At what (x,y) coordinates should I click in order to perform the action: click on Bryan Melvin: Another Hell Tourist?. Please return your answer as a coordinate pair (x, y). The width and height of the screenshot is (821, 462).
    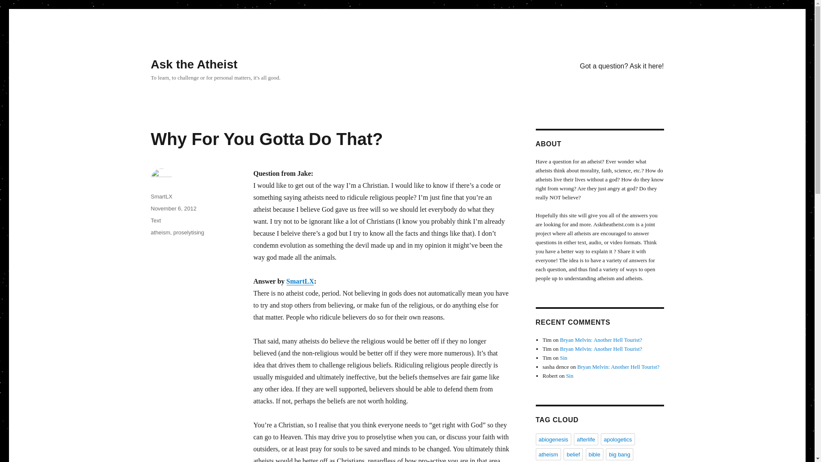
    Looking at the image, I should click on (618, 367).